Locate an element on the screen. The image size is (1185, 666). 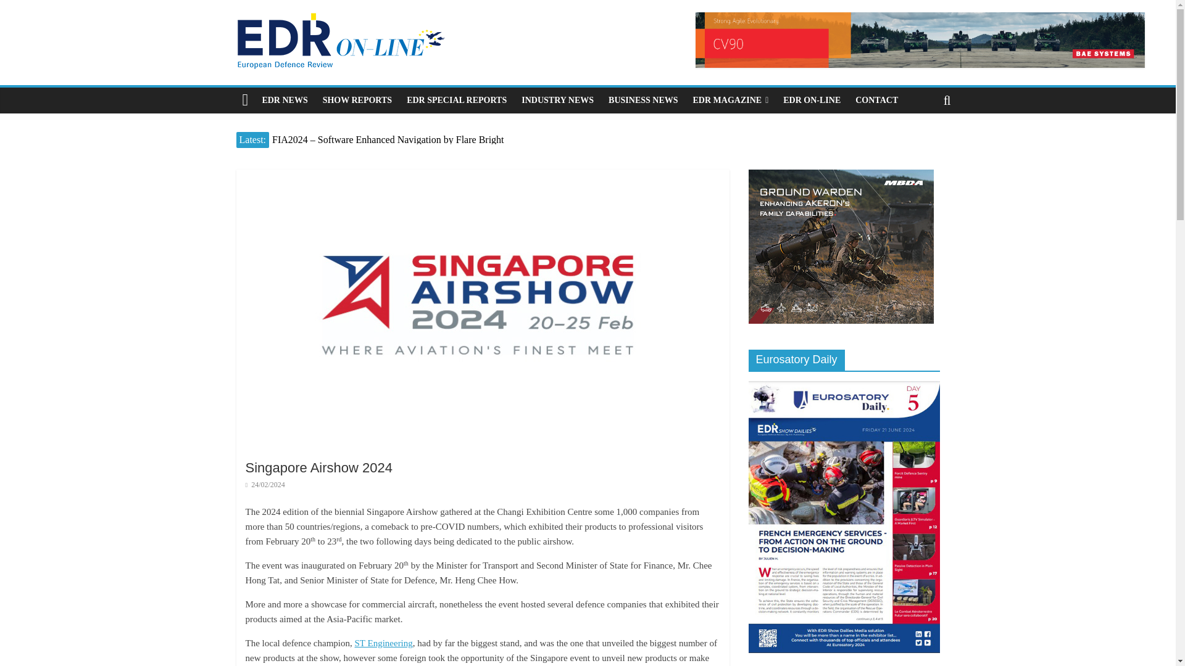
16:30 is located at coordinates (265, 484).